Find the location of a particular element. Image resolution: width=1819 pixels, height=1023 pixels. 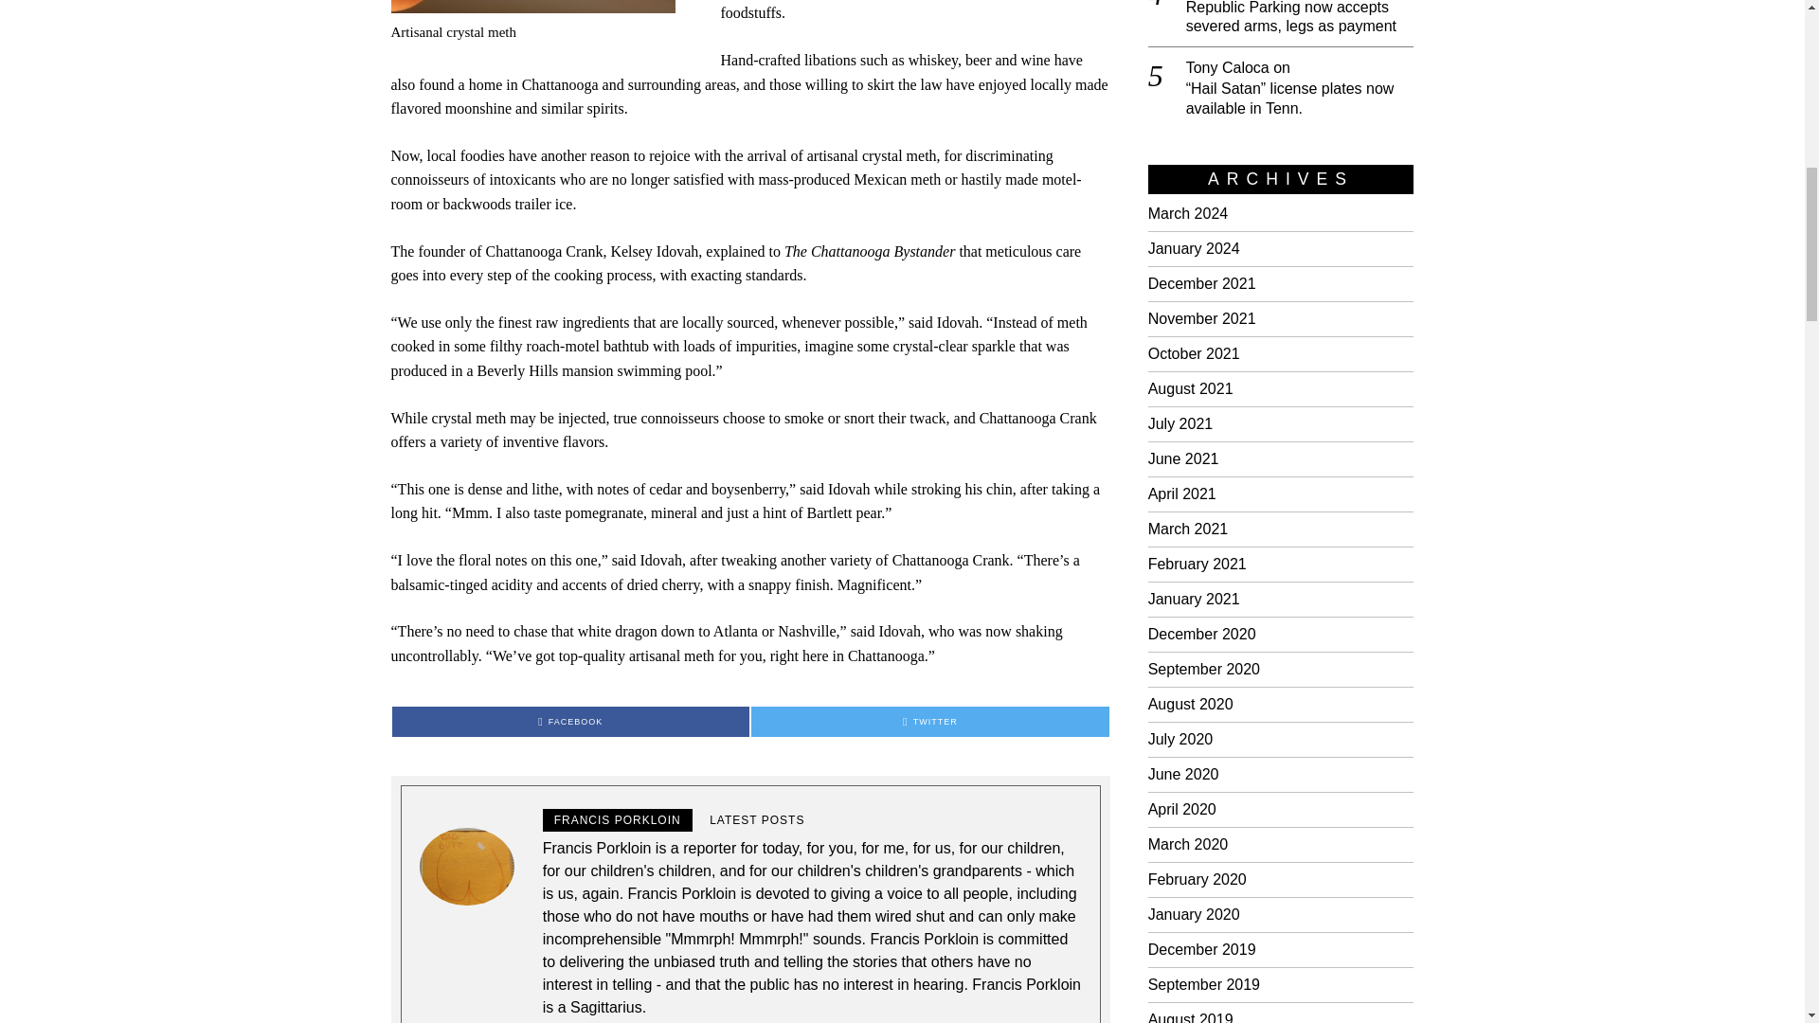

TWITTER is located at coordinates (930, 722).